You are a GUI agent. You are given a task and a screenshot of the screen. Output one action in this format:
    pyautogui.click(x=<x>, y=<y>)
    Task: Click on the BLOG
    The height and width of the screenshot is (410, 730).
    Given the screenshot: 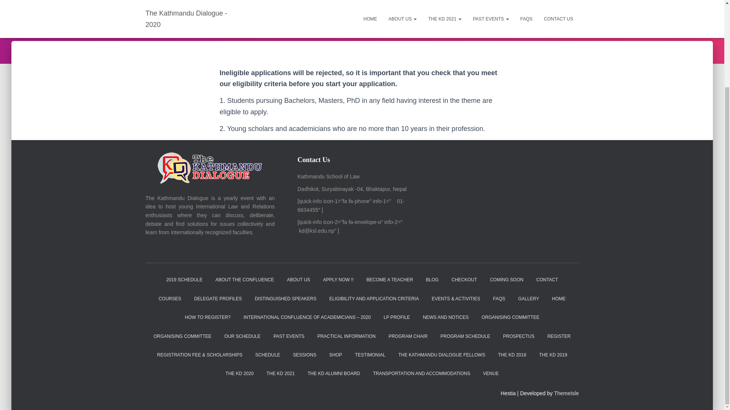 What is the action you would take?
    pyautogui.click(x=432, y=280)
    